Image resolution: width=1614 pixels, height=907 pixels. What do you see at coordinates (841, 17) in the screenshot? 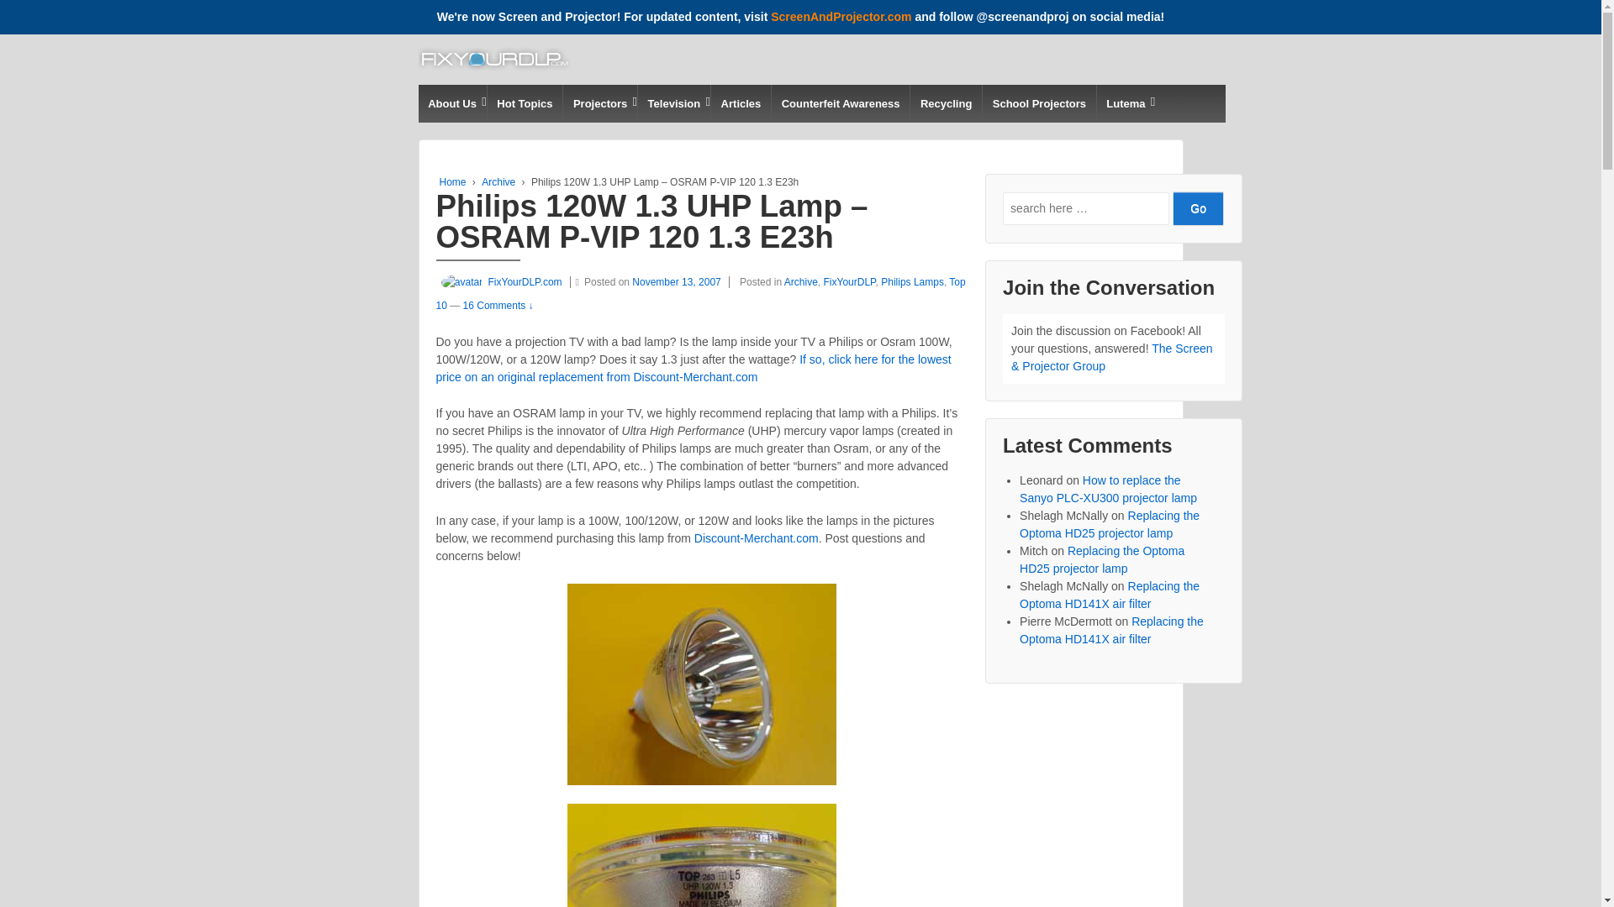
I see `ScreenAndProjector.com` at bounding box center [841, 17].